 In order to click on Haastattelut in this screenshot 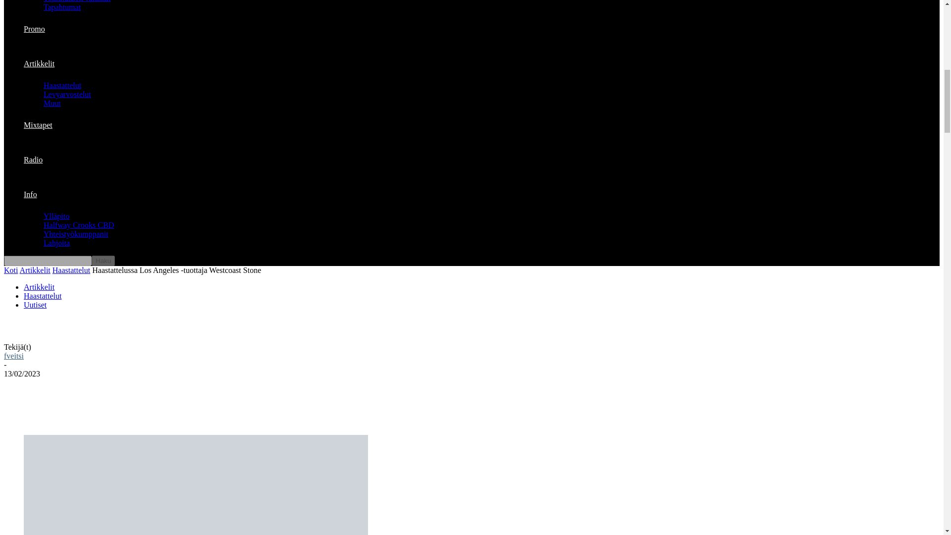, I will do `click(62, 85)`.